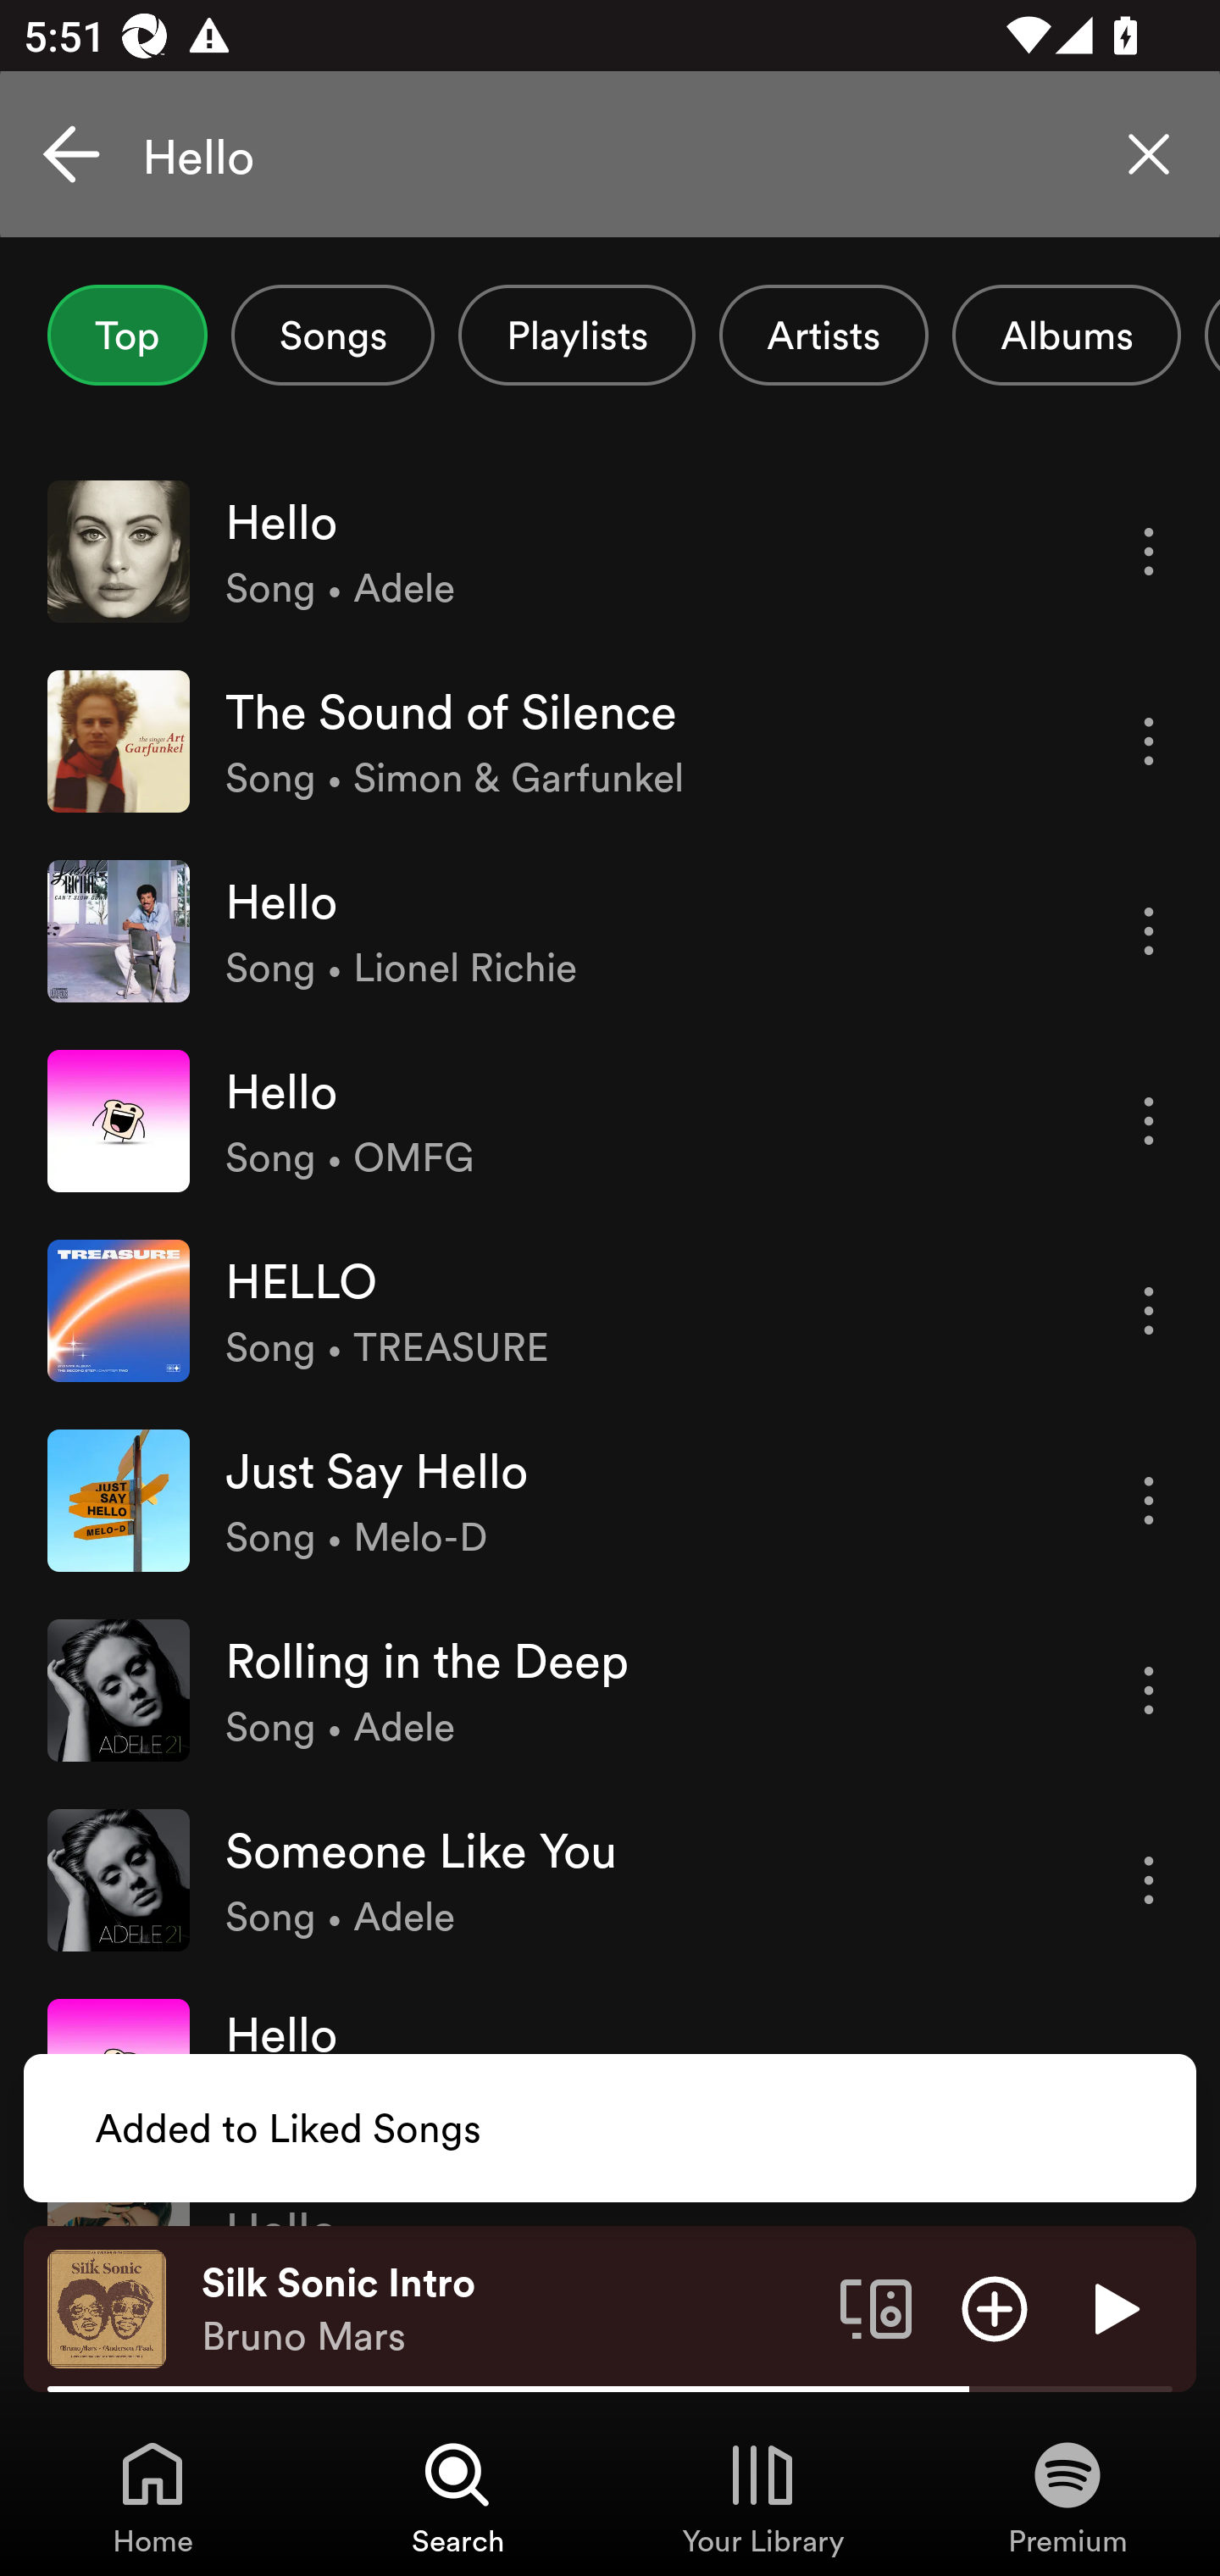 The image size is (1220, 2576). Describe the element at coordinates (1149, 1691) in the screenshot. I see `More options for song Rolling in the Deep` at that location.